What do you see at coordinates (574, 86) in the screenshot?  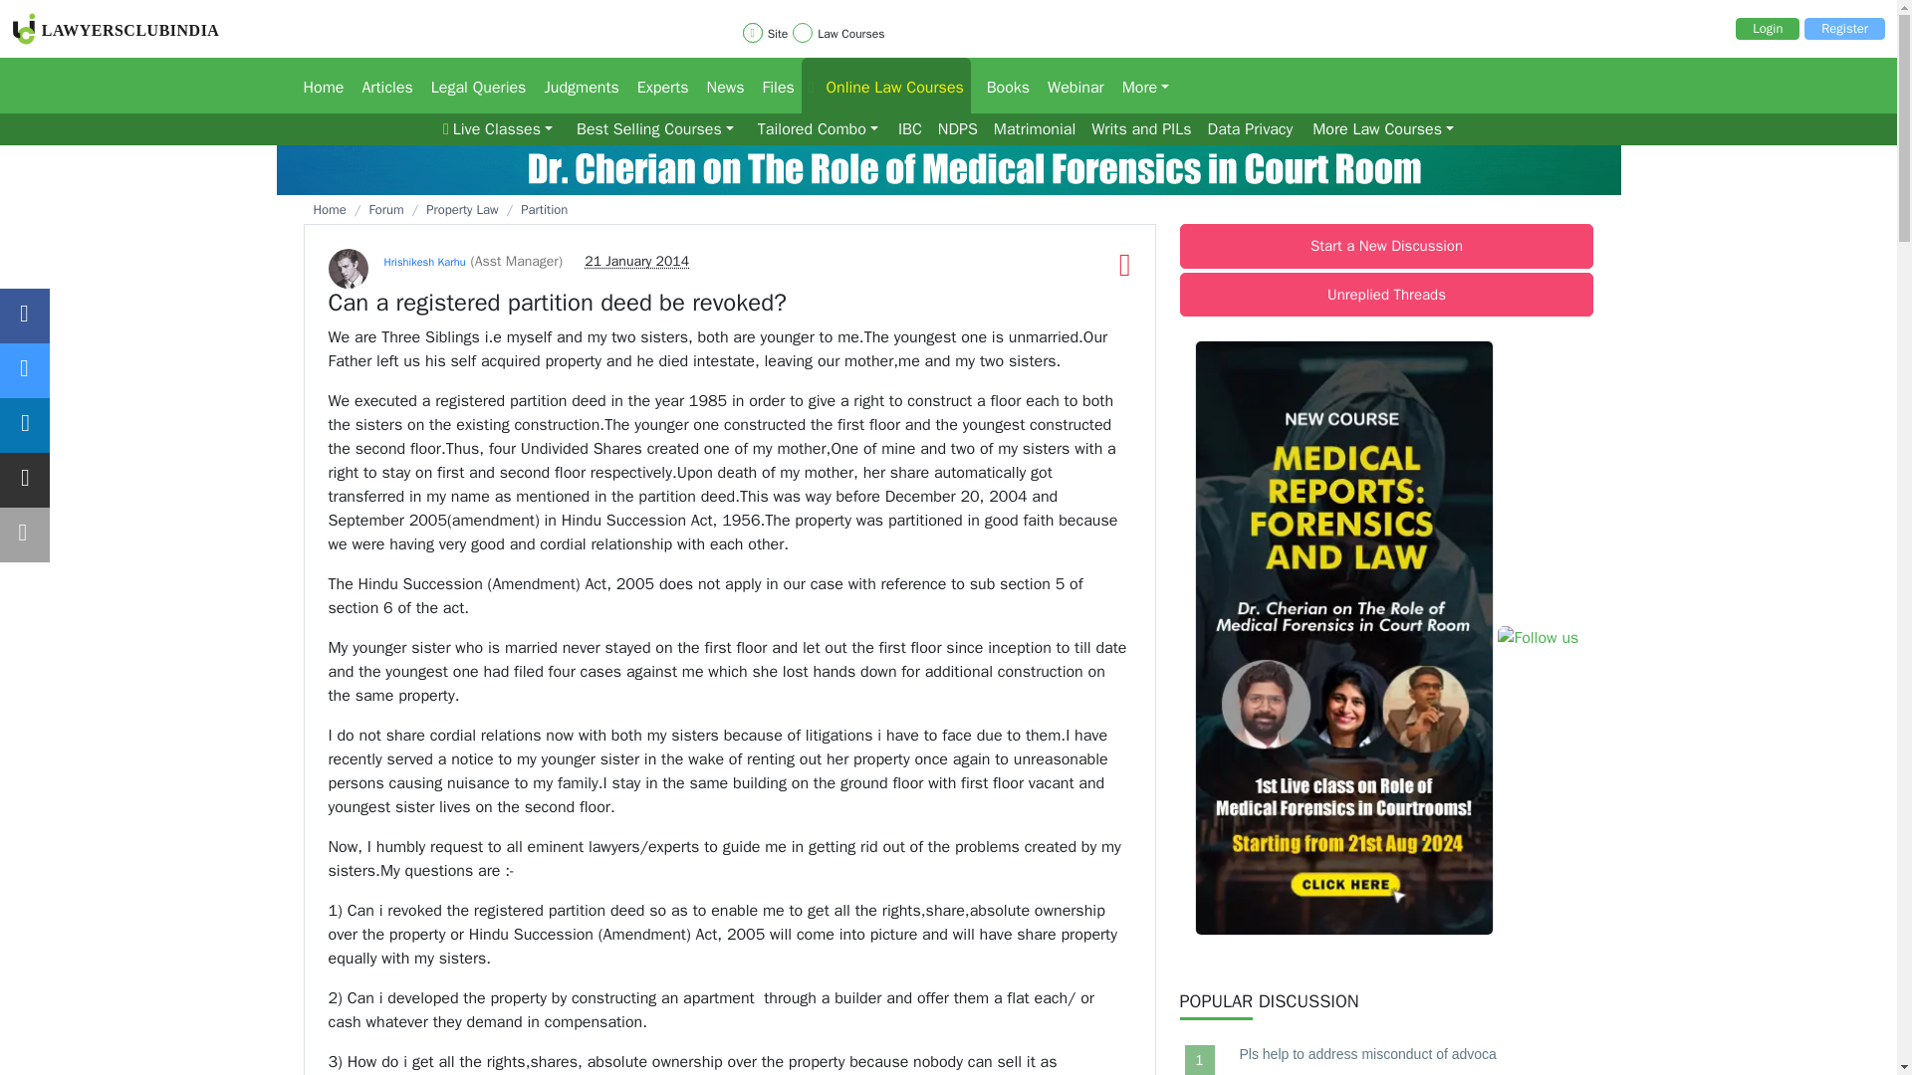 I see `Judgments` at bounding box center [574, 86].